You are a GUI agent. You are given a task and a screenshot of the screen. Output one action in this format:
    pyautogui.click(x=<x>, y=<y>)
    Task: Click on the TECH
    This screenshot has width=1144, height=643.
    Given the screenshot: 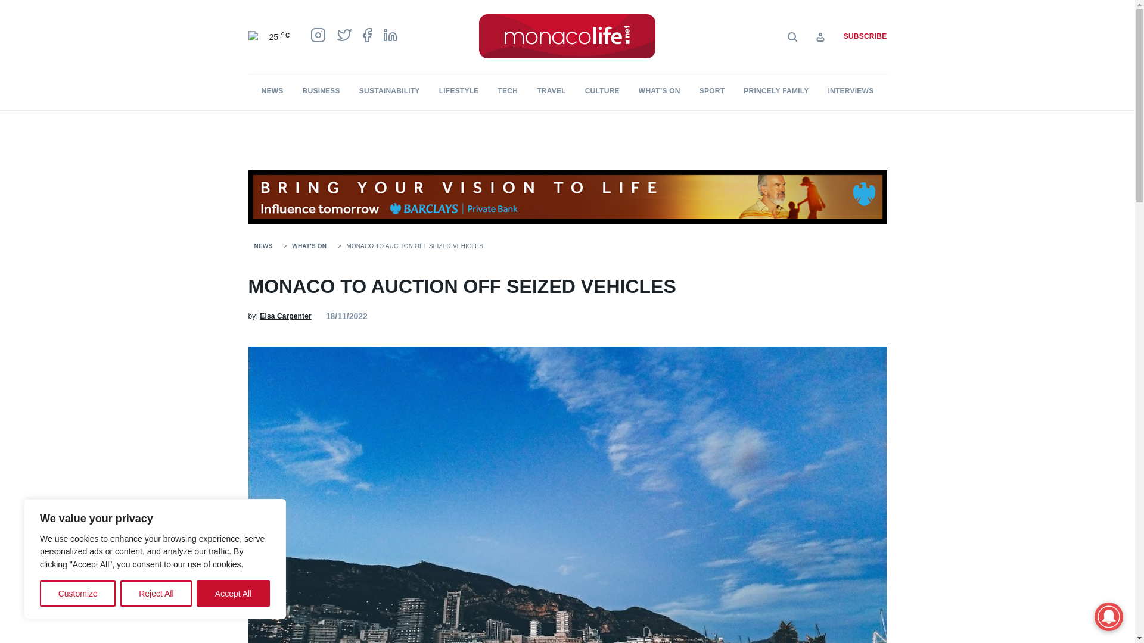 What is the action you would take?
    pyautogui.click(x=508, y=90)
    